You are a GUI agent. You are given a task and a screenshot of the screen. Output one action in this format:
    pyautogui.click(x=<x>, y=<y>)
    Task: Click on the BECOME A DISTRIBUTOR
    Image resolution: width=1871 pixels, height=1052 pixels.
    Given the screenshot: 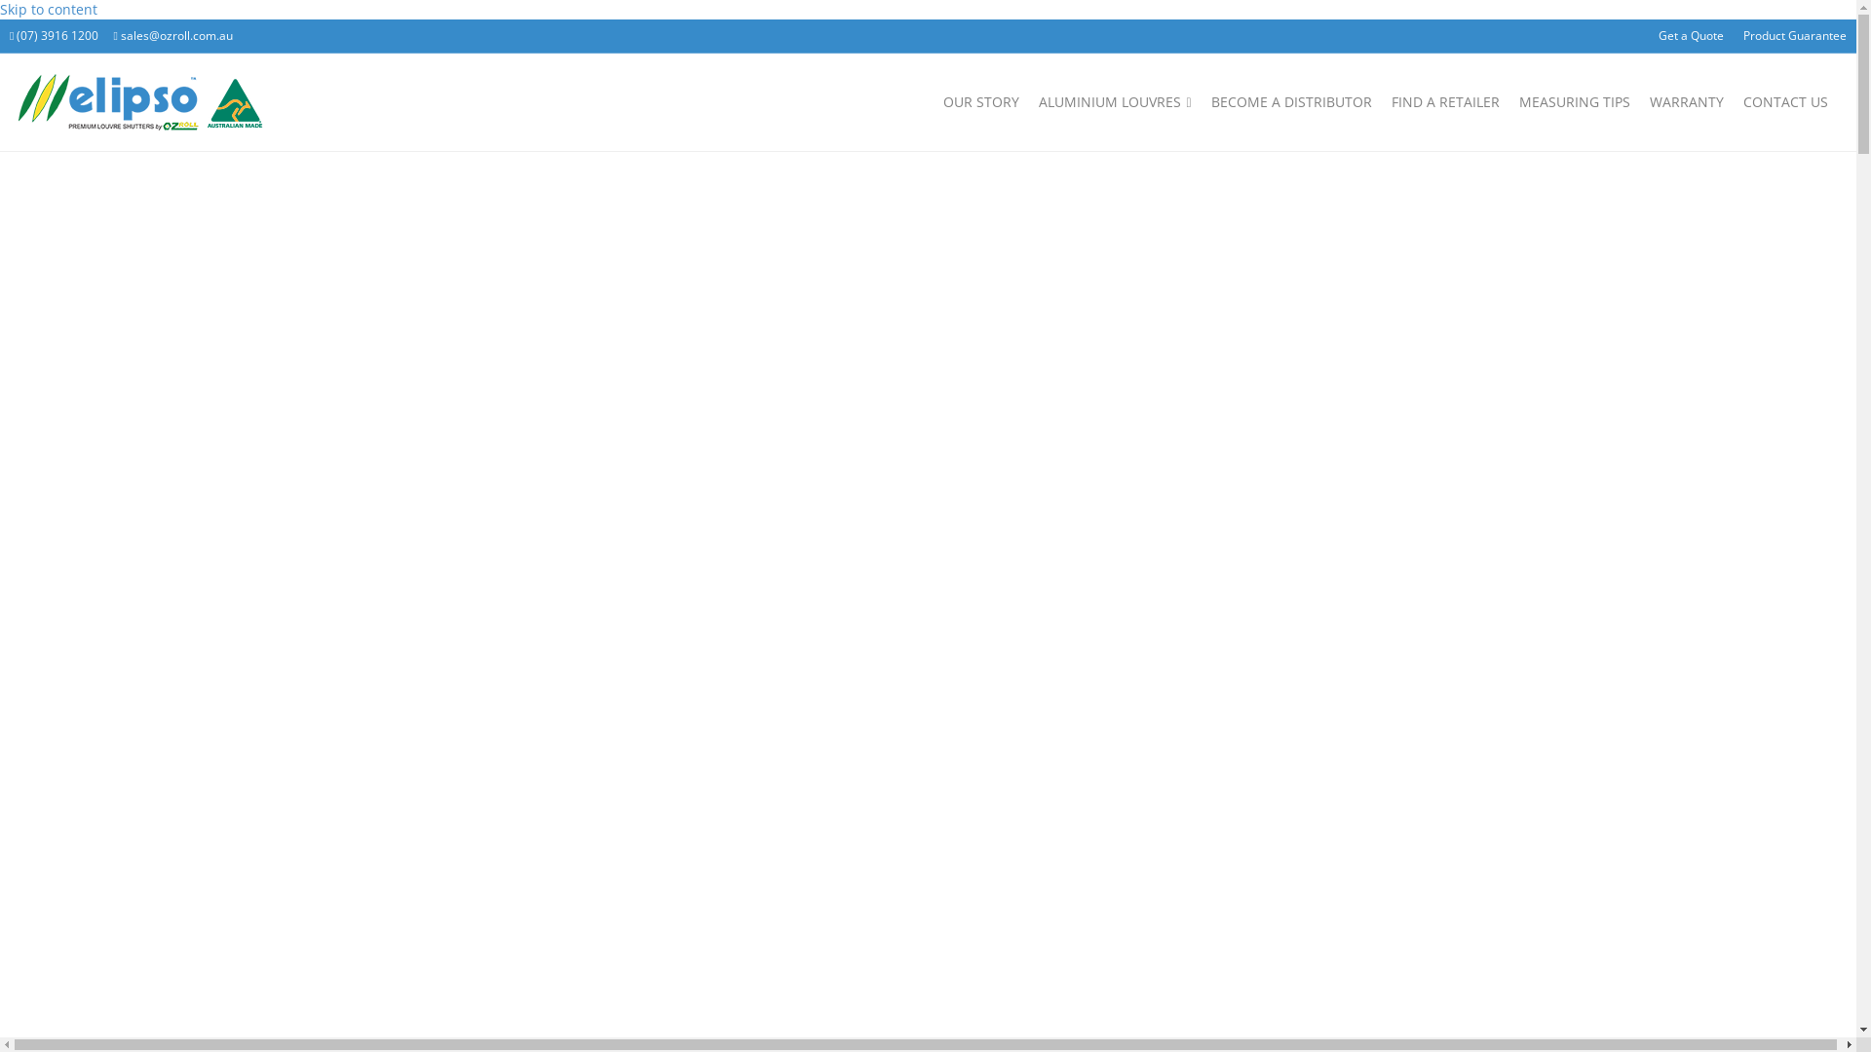 What is the action you would take?
    pyautogui.click(x=1292, y=102)
    